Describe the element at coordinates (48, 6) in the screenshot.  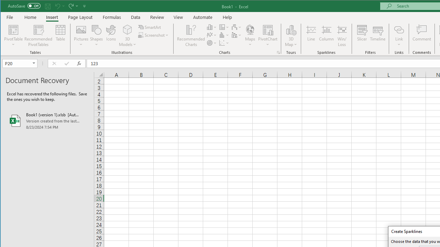
I see `Save` at that location.